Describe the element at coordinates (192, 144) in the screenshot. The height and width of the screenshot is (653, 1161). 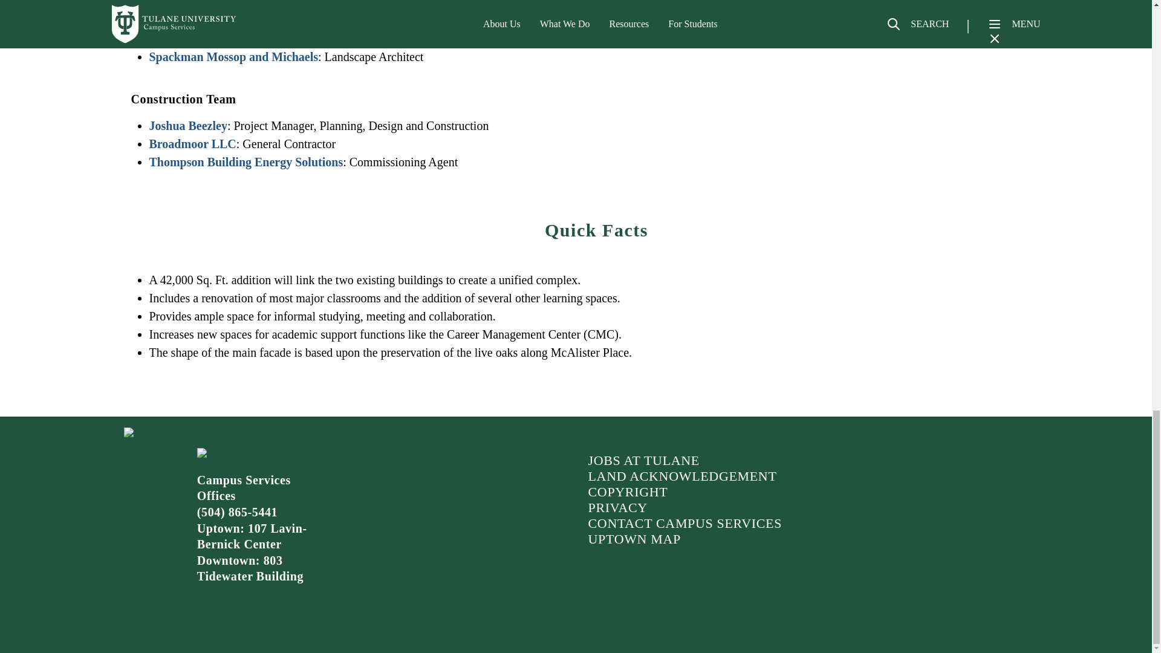
I see `Broadmoor LLC` at that location.